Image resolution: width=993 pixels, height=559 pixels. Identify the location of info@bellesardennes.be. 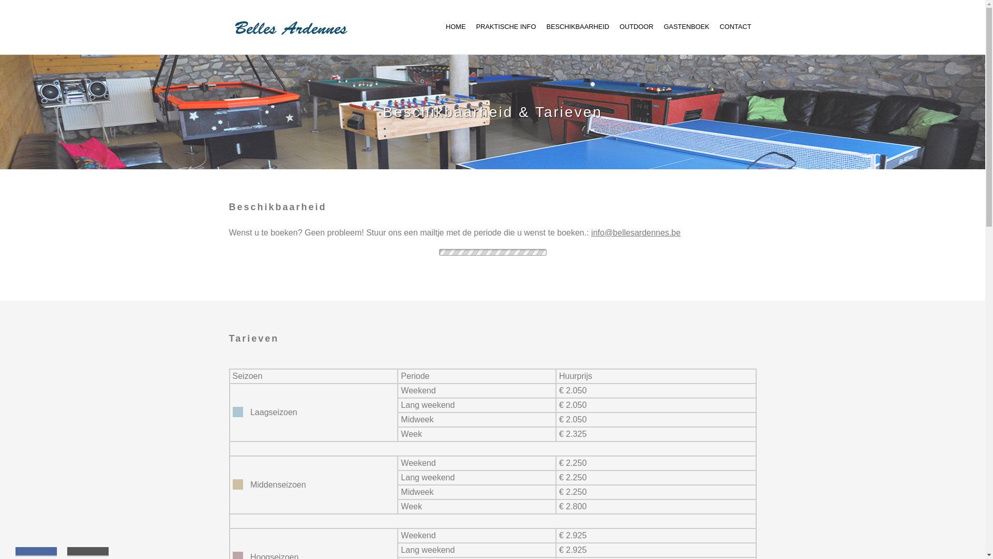
(636, 233).